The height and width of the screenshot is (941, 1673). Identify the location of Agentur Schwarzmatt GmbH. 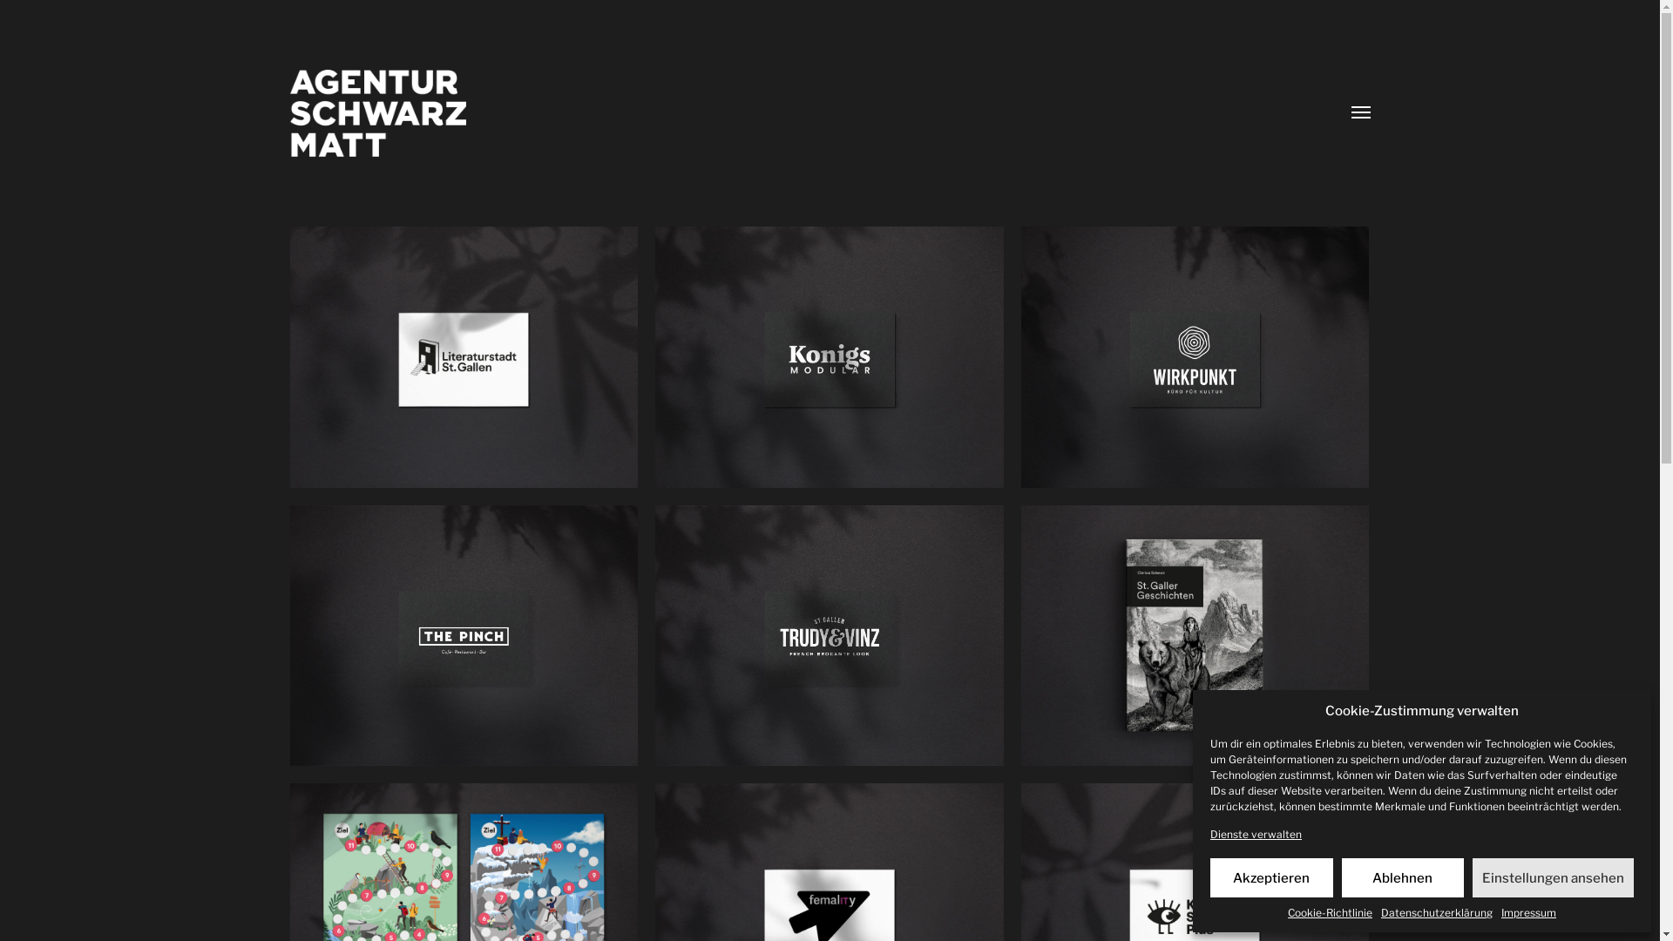
(795, 113).